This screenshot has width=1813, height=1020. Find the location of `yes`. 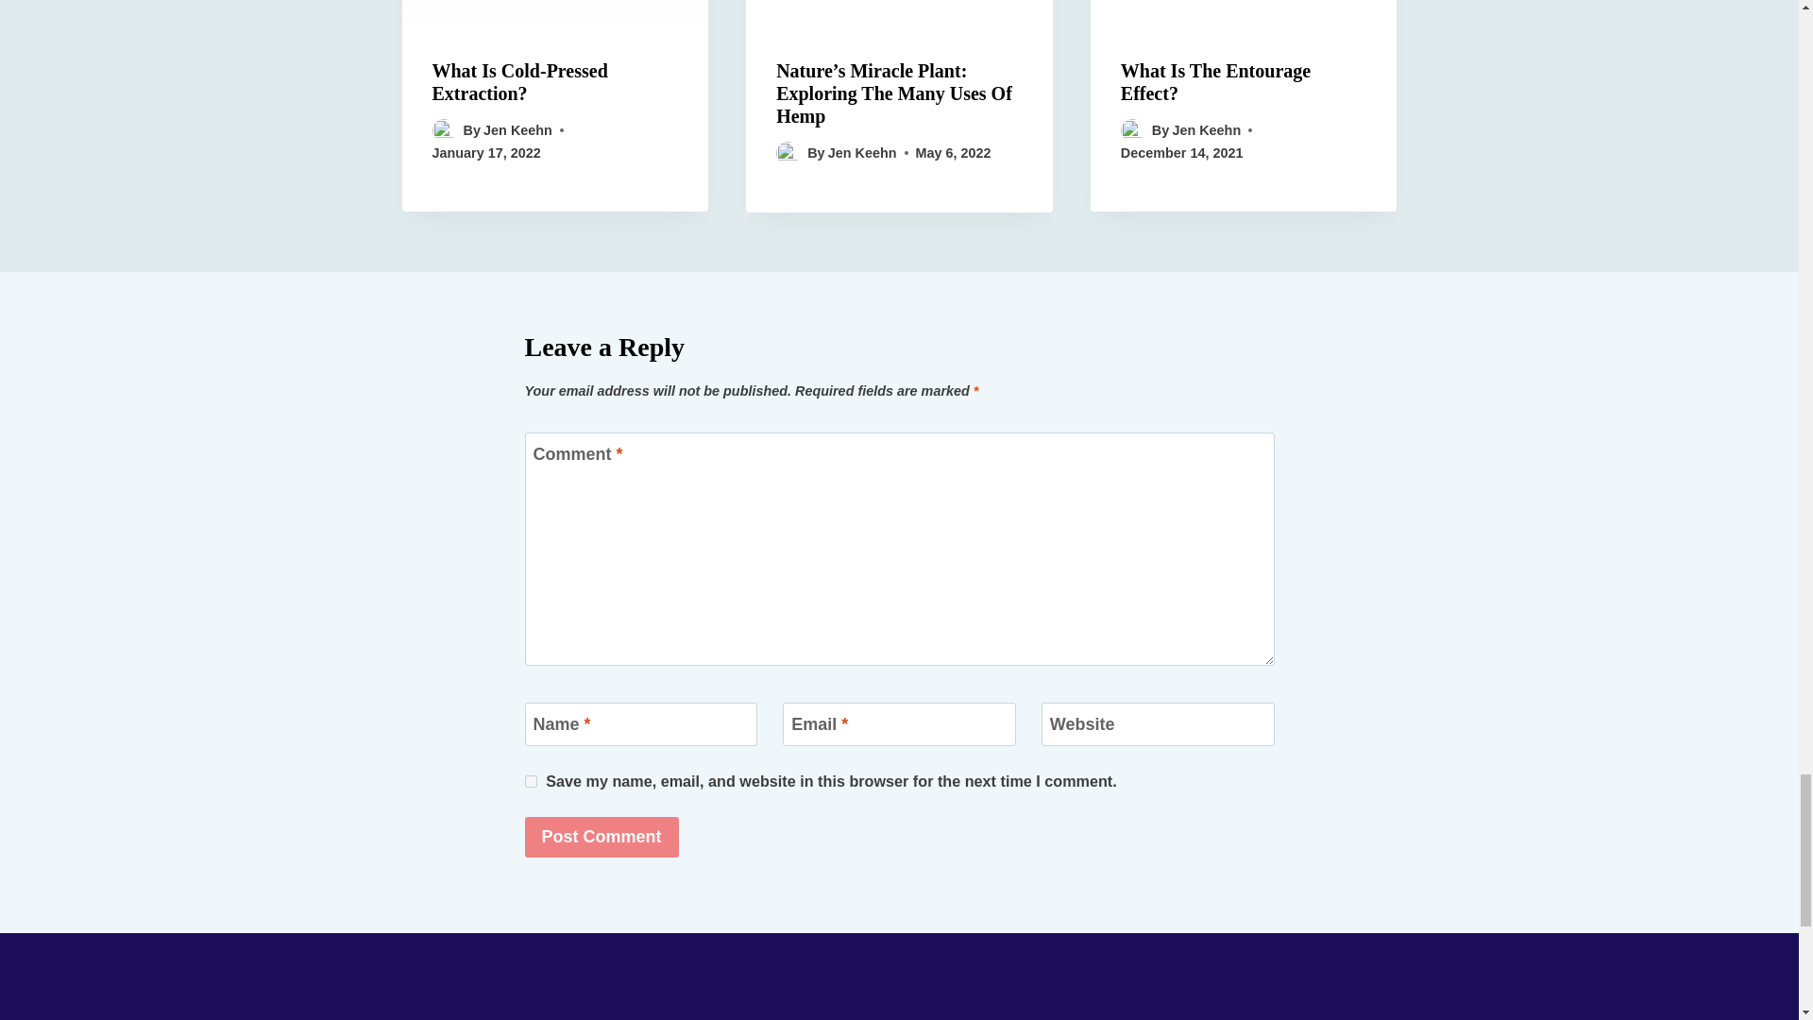

yes is located at coordinates (531, 780).